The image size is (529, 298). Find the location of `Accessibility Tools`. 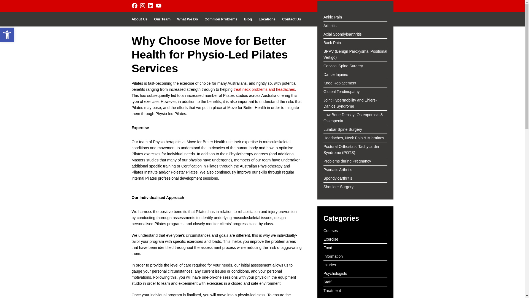

Accessibility Tools is located at coordinates (7, 35).